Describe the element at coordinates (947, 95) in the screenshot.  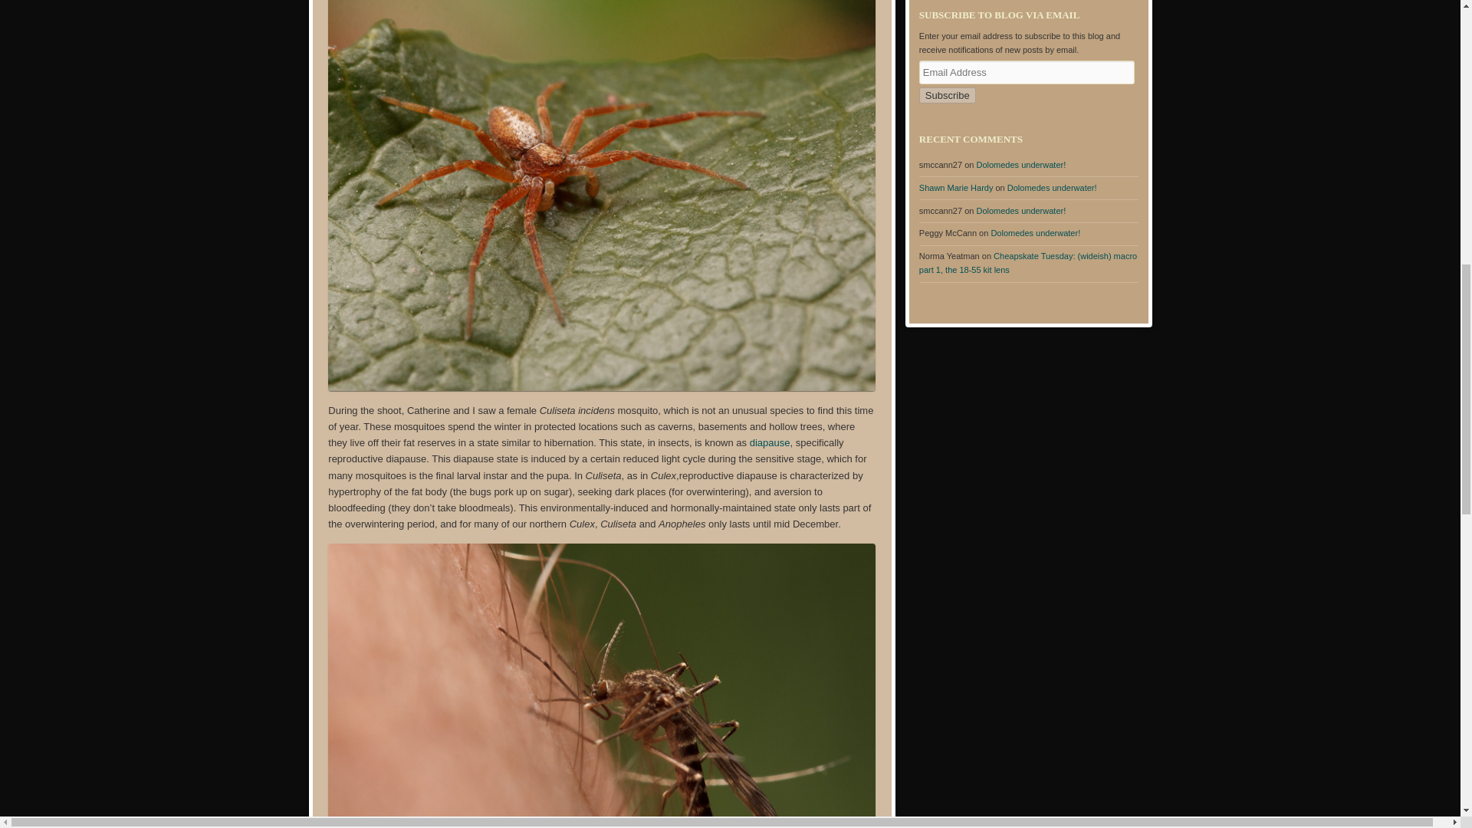
I see `Subscribe` at that location.